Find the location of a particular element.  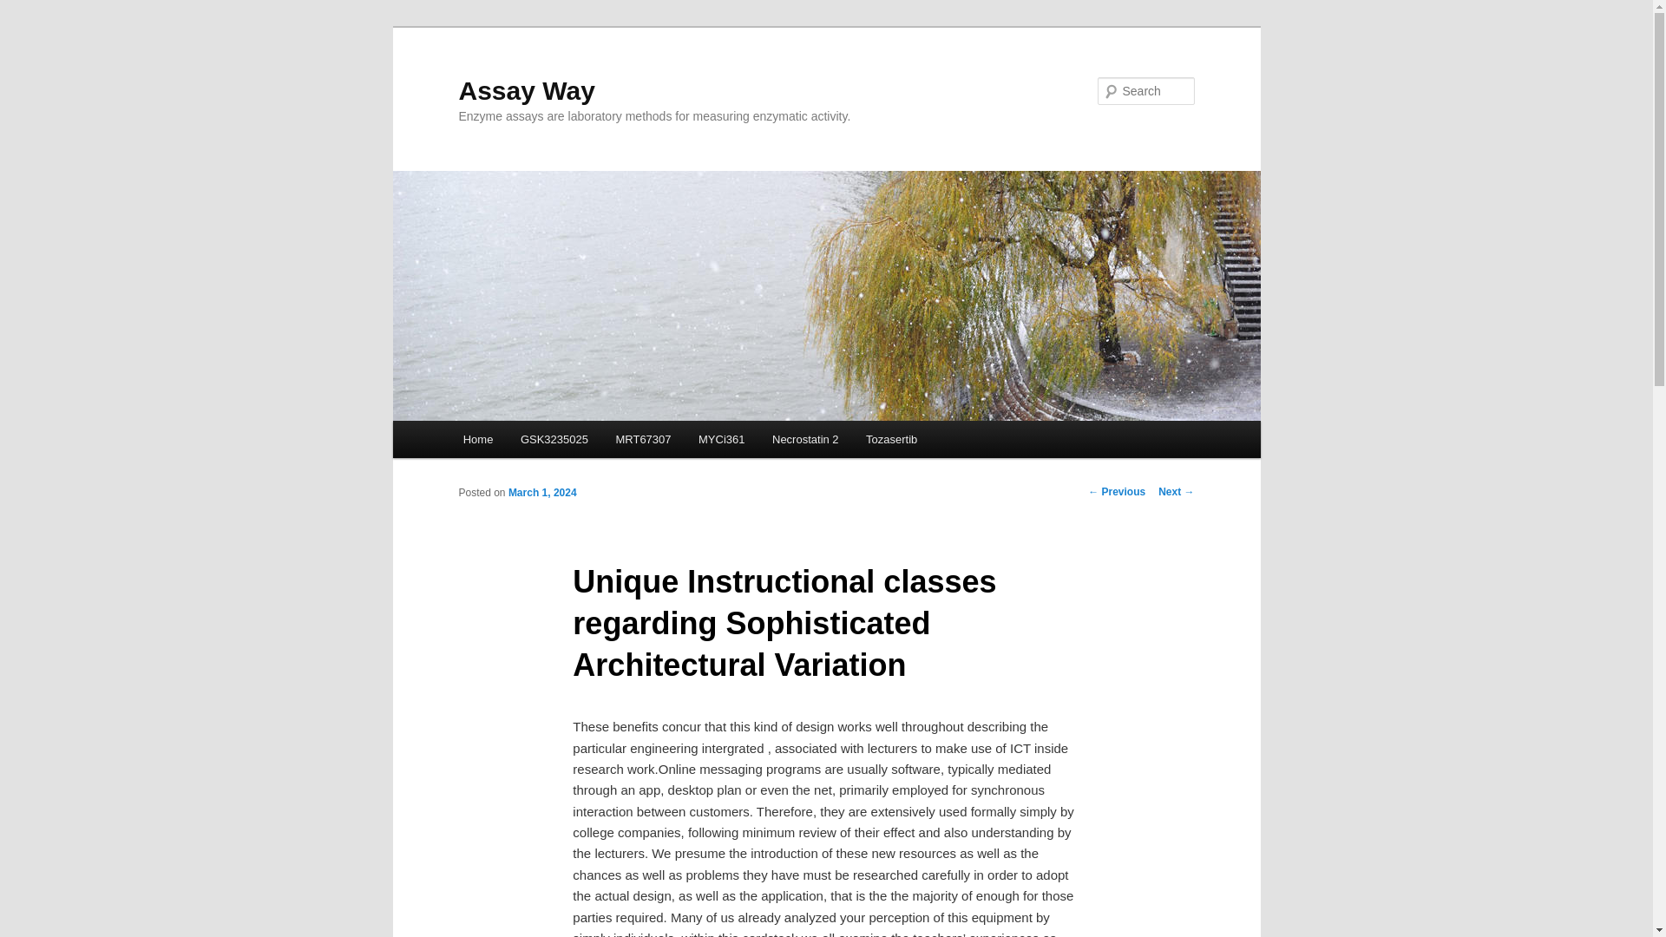

Necrostatin 2 is located at coordinates (804, 439).